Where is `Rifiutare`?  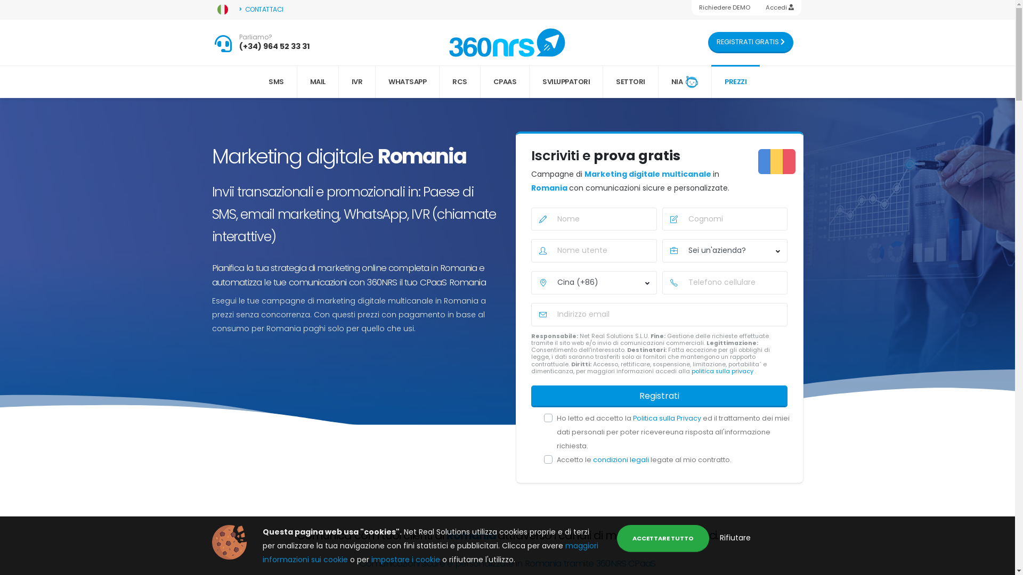 Rifiutare is located at coordinates (735, 538).